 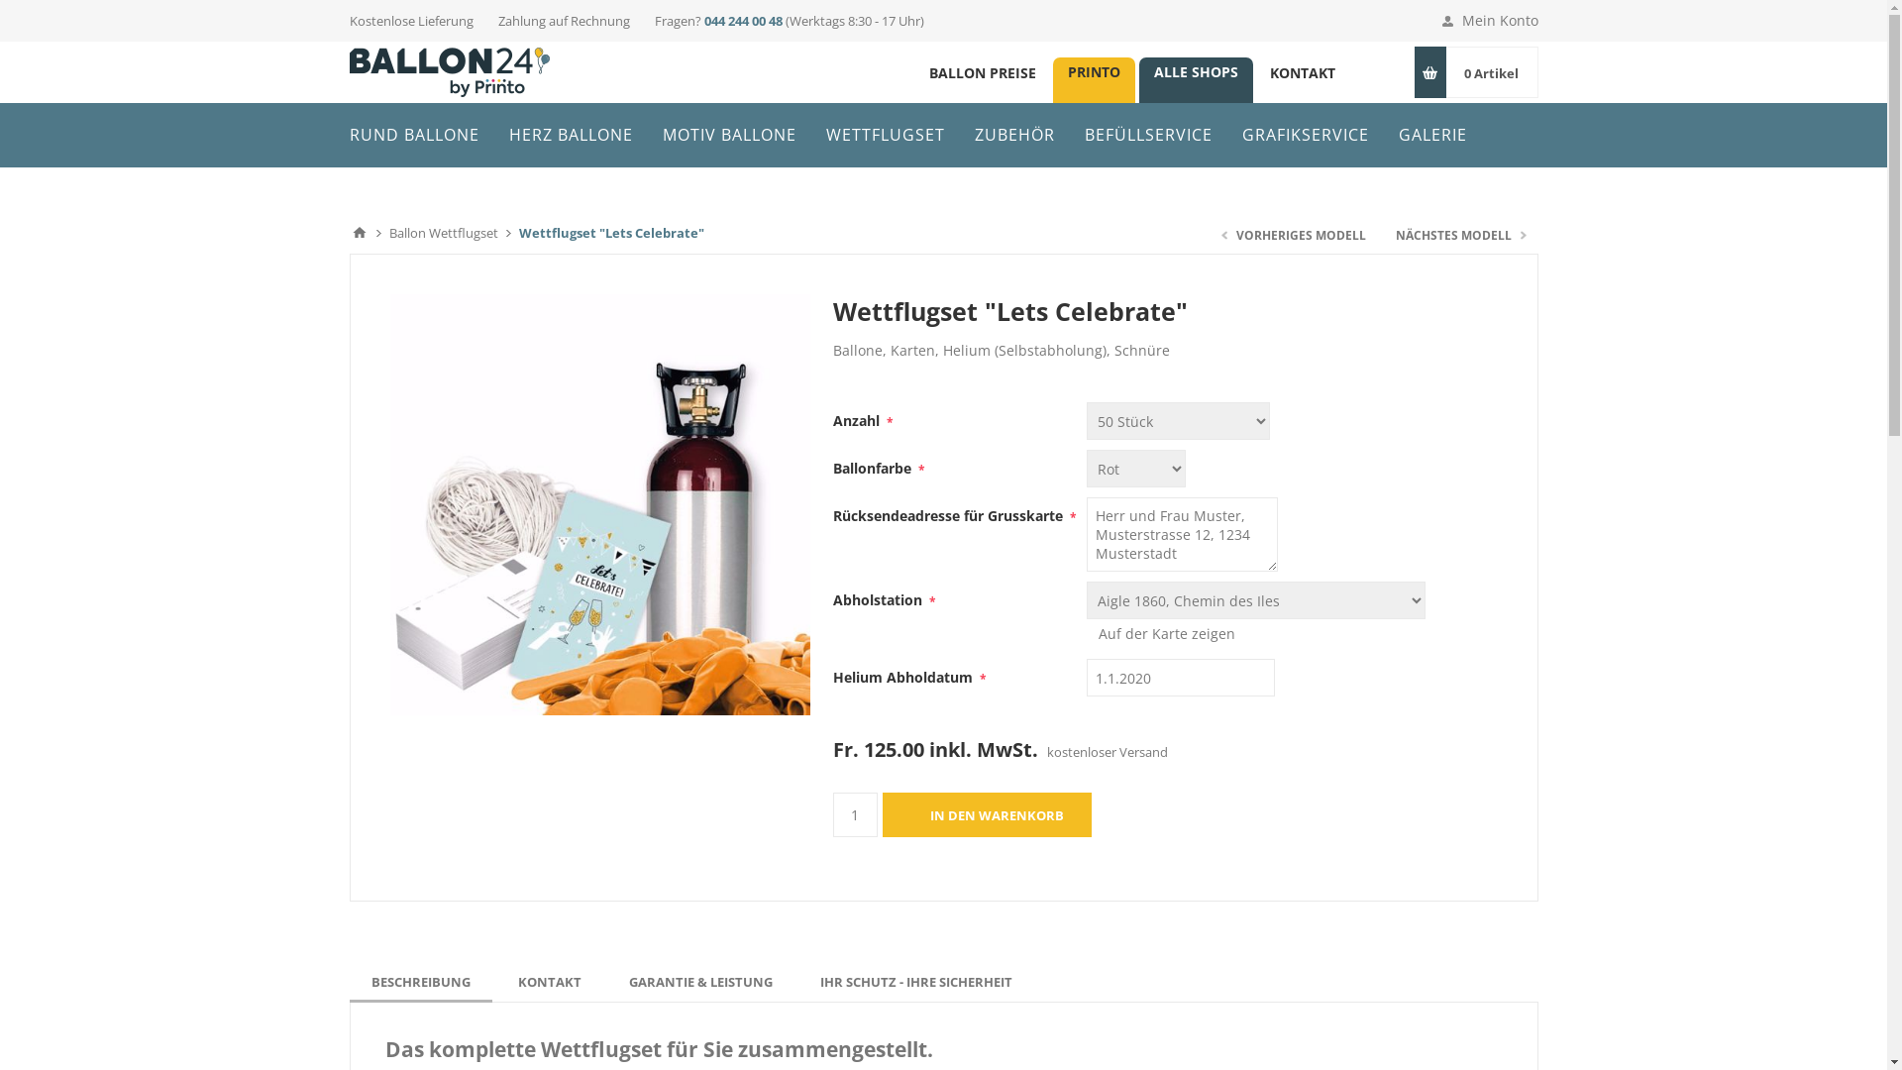 What do you see at coordinates (743, 21) in the screenshot?
I see `044 244 00 48` at bounding box center [743, 21].